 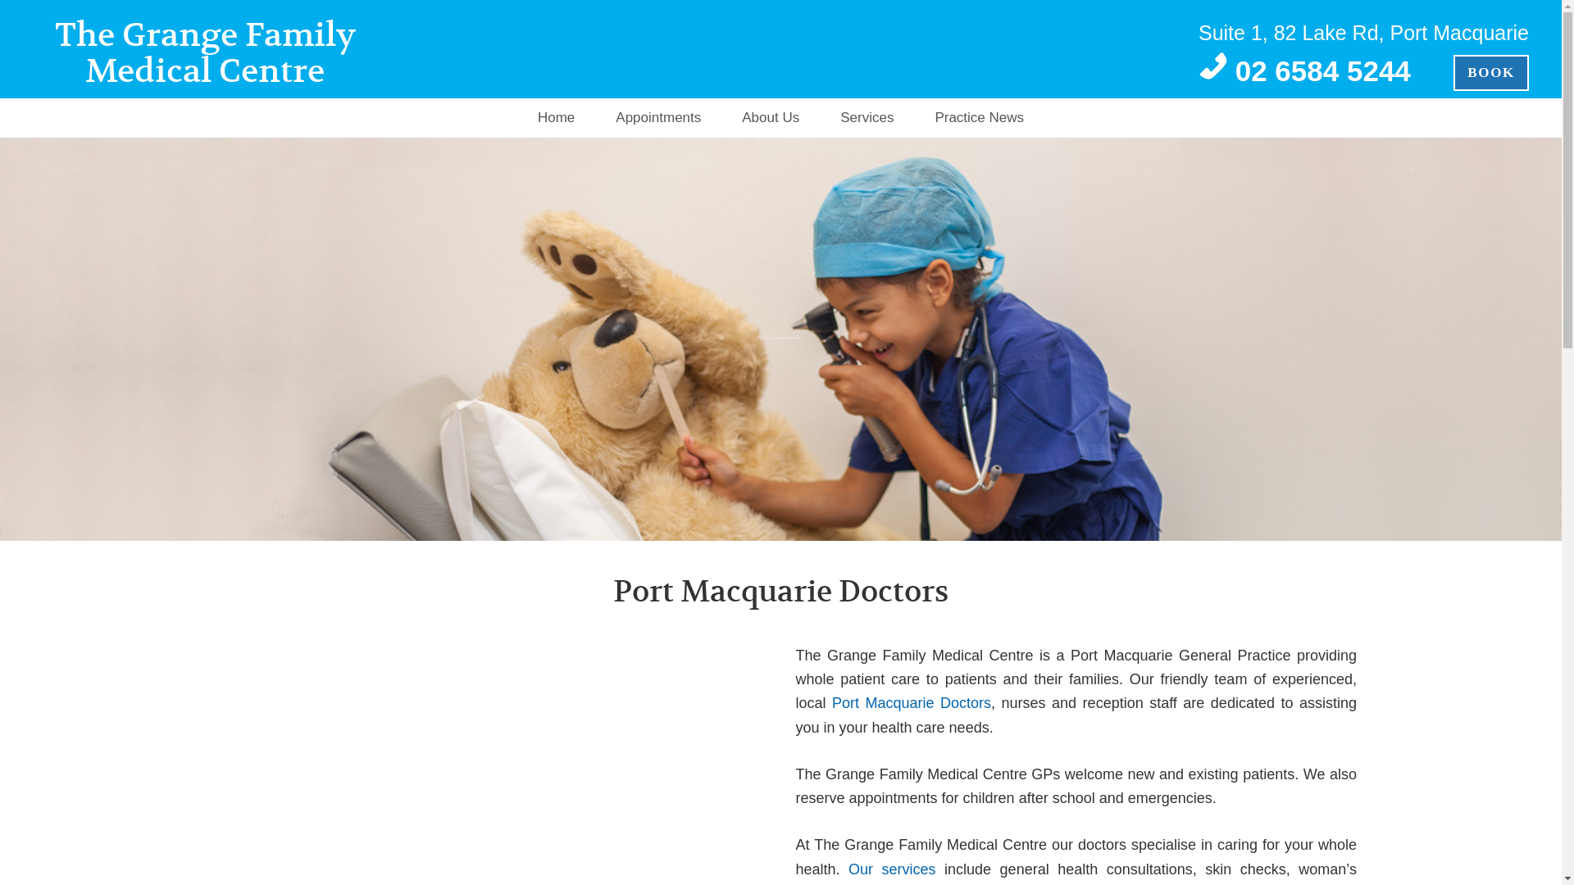 What do you see at coordinates (979, 118) in the screenshot?
I see `Practice News` at bounding box center [979, 118].